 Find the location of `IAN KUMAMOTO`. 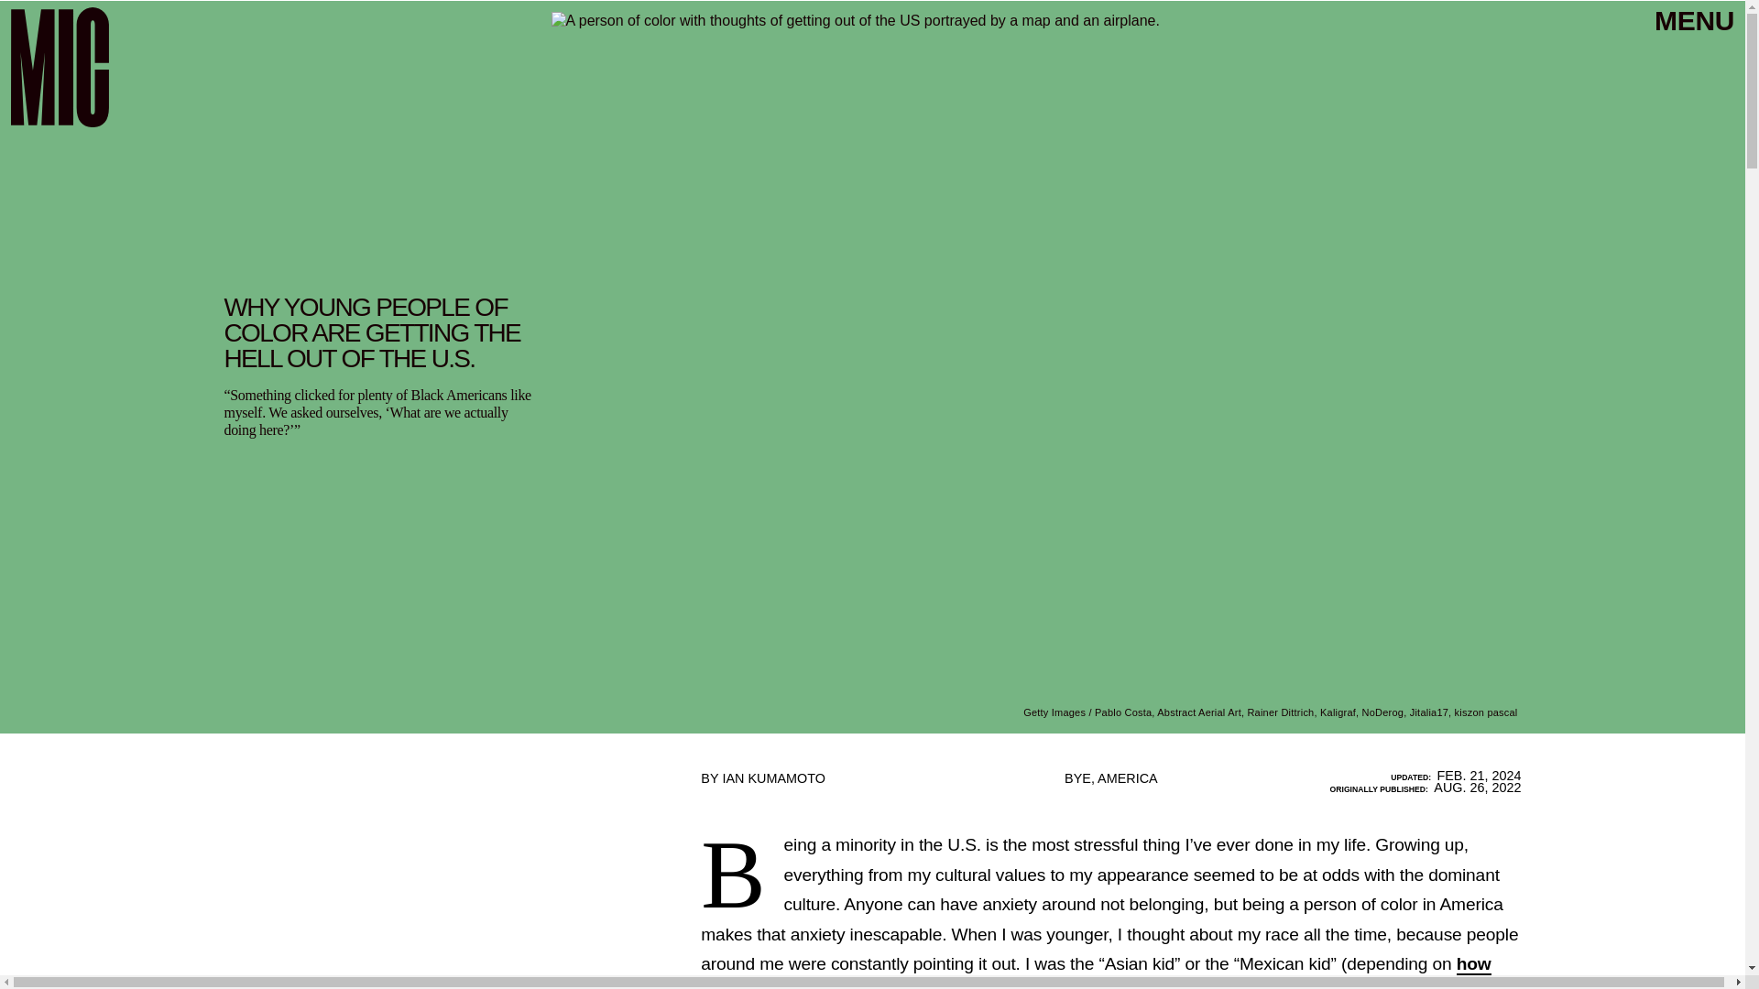

IAN KUMAMOTO is located at coordinates (773, 778).